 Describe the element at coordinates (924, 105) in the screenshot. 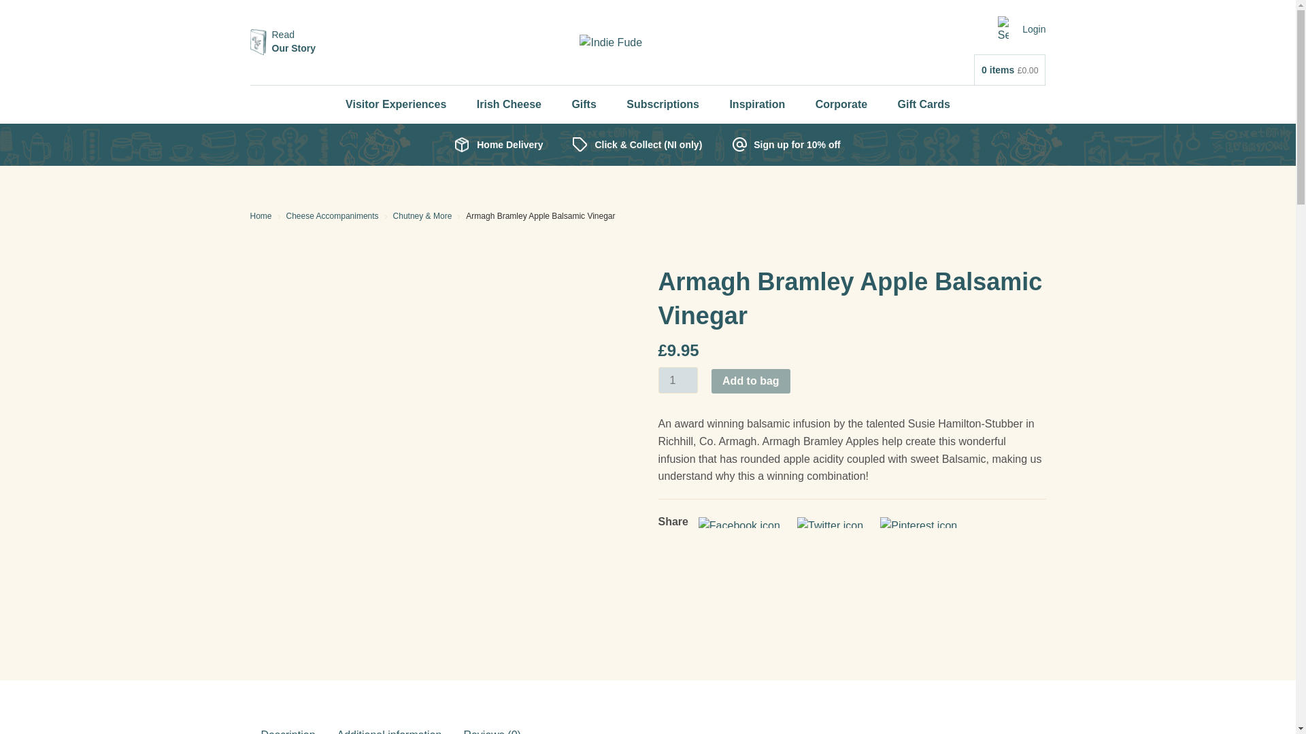

I see `Login` at that location.